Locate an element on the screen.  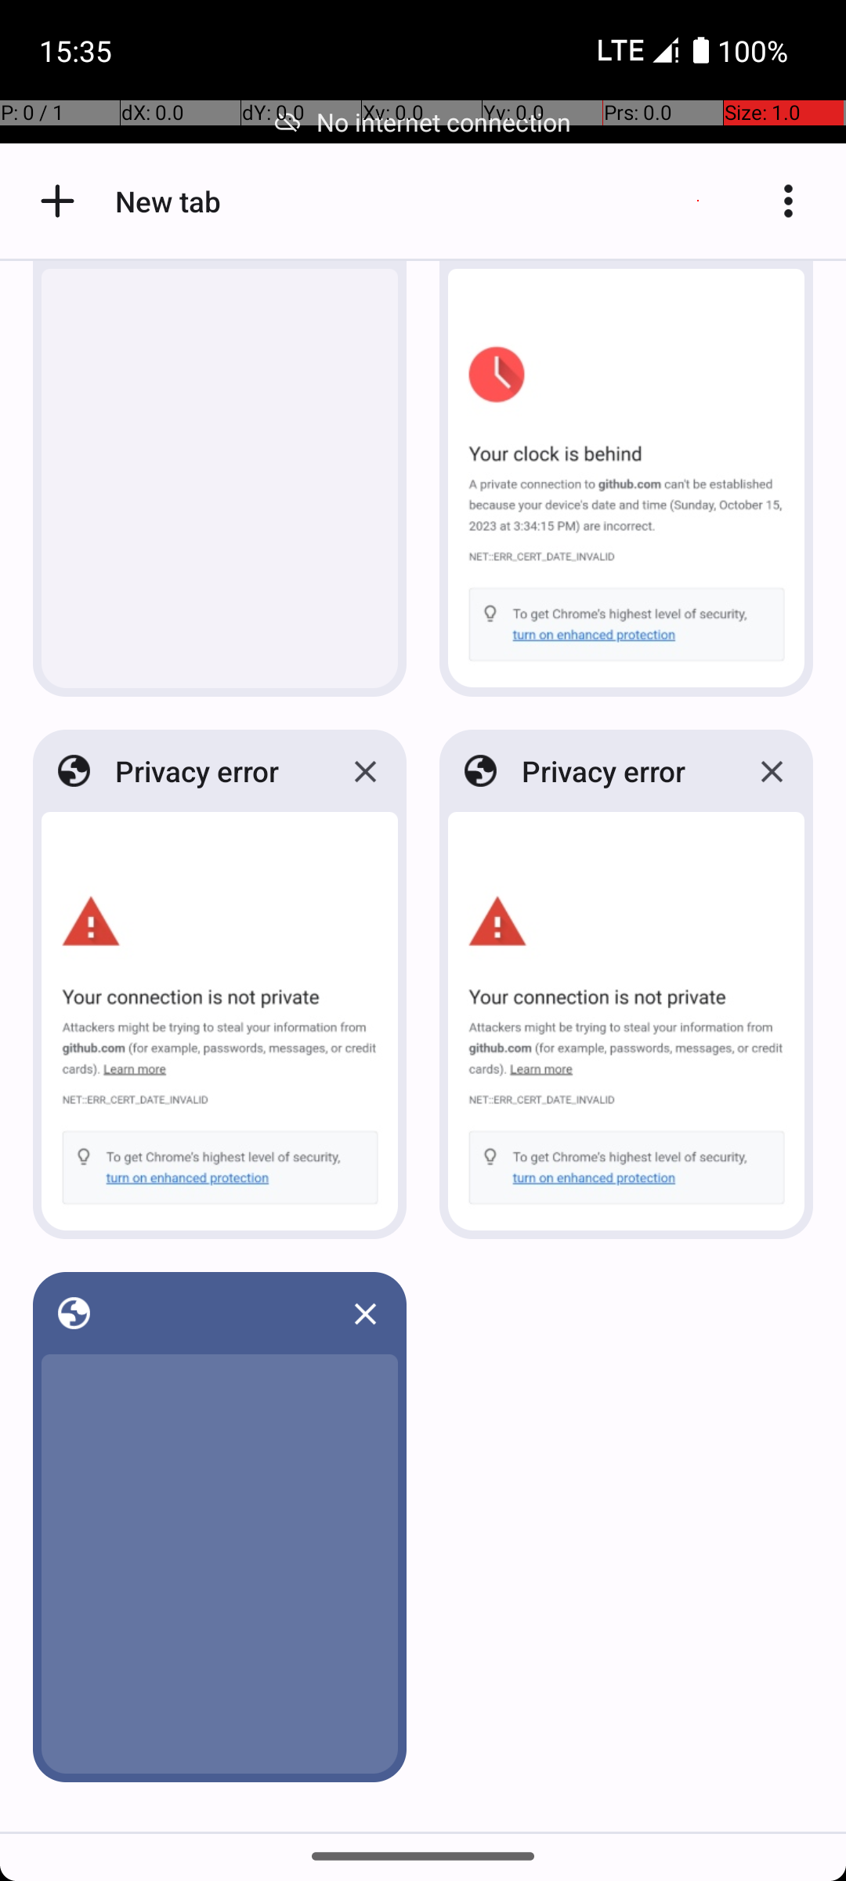
New tab is located at coordinates (58, 201).